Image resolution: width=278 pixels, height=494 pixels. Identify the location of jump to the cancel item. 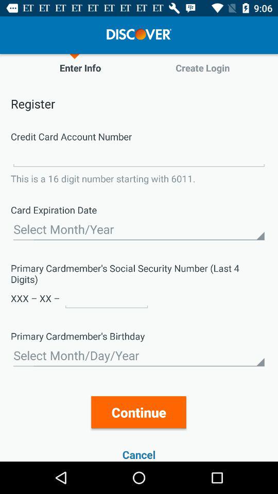
(139, 455).